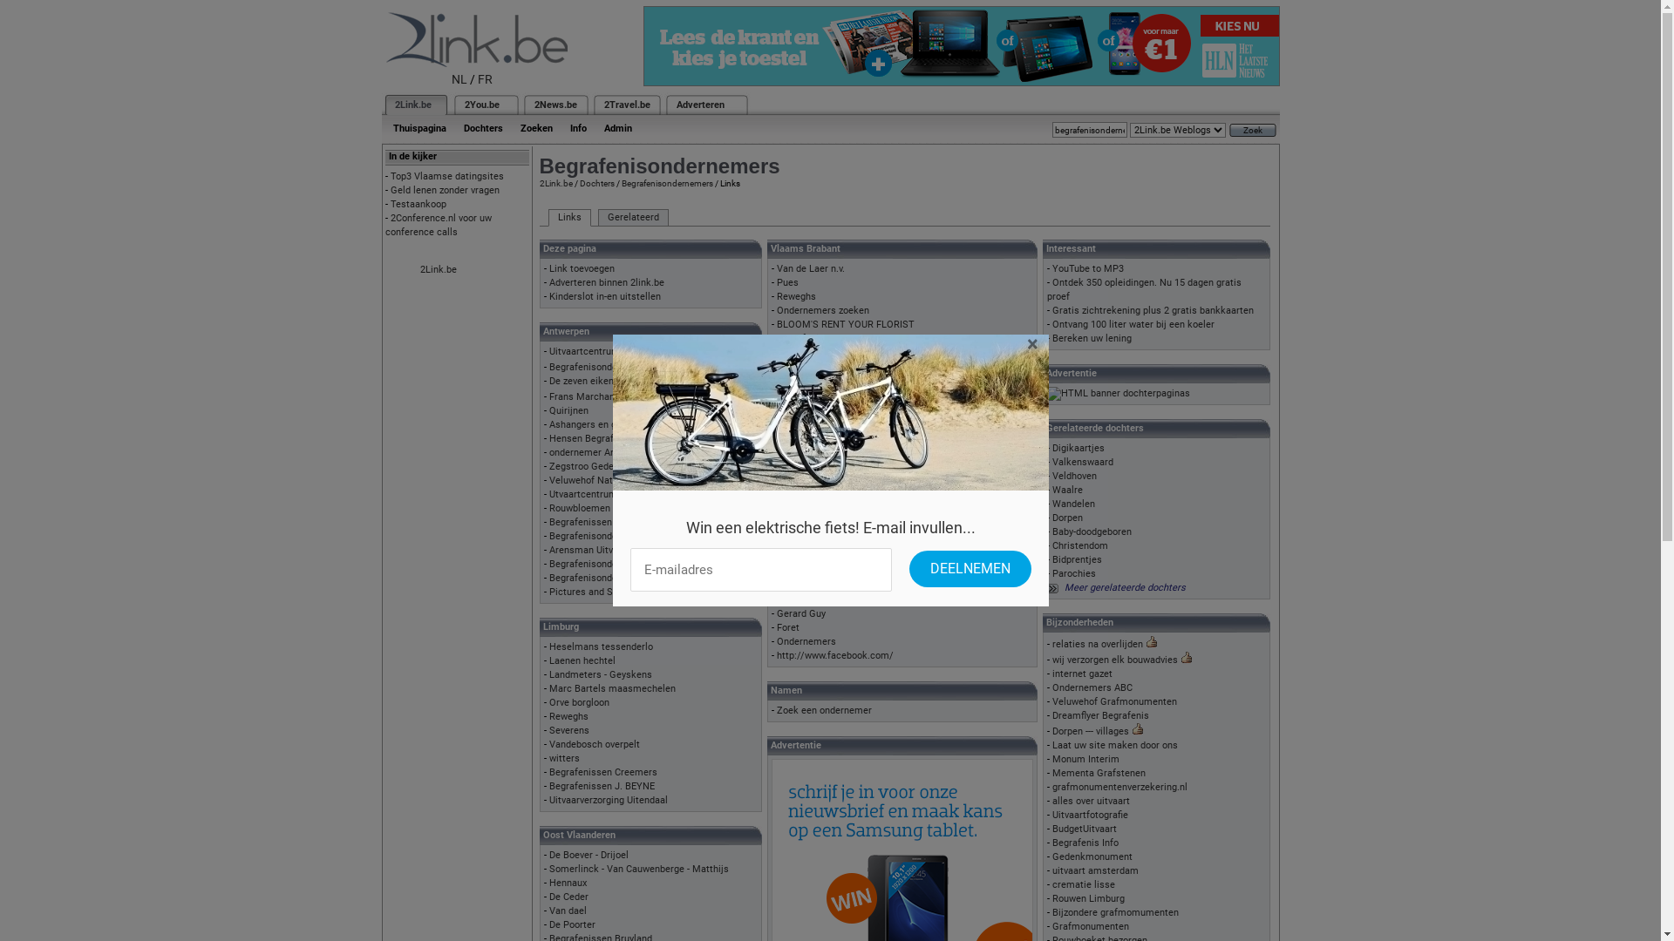  Describe the element at coordinates (1116, 913) in the screenshot. I see `Bijzondere grafmomumenten` at that location.